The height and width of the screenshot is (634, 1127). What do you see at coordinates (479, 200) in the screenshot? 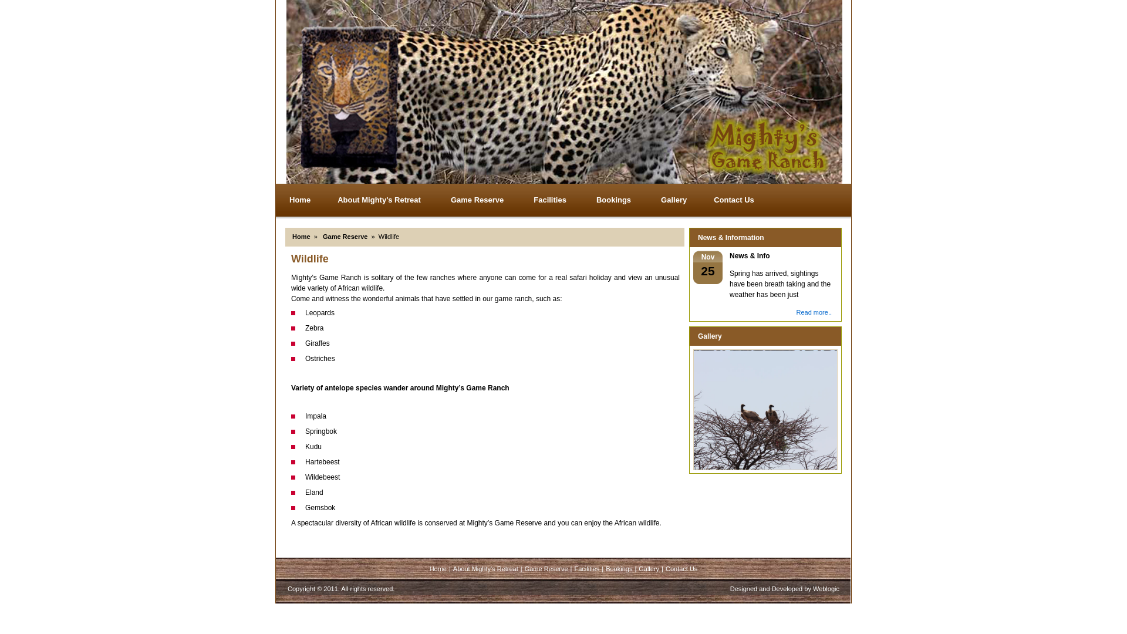
I see `Game Reserve` at bounding box center [479, 200].